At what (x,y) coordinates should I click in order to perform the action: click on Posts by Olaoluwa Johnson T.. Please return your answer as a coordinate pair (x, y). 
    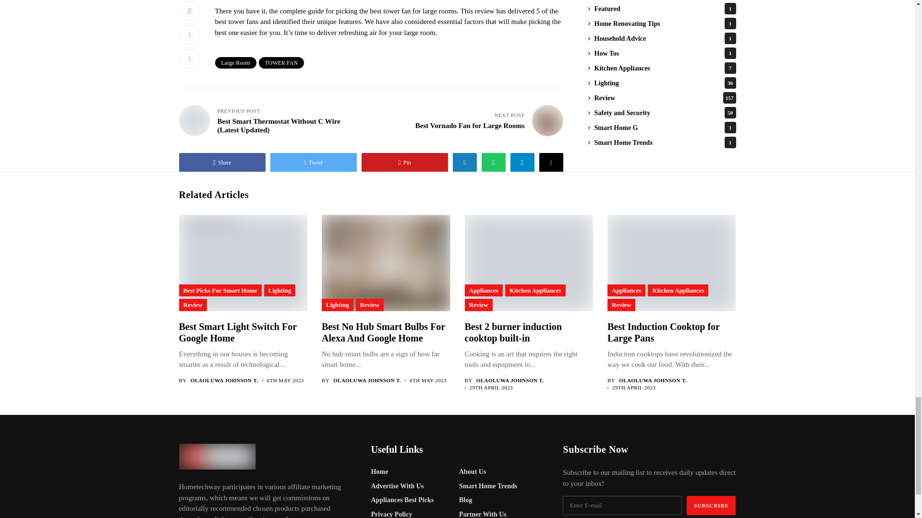
    Looking at the image, I should click on (510, 381).